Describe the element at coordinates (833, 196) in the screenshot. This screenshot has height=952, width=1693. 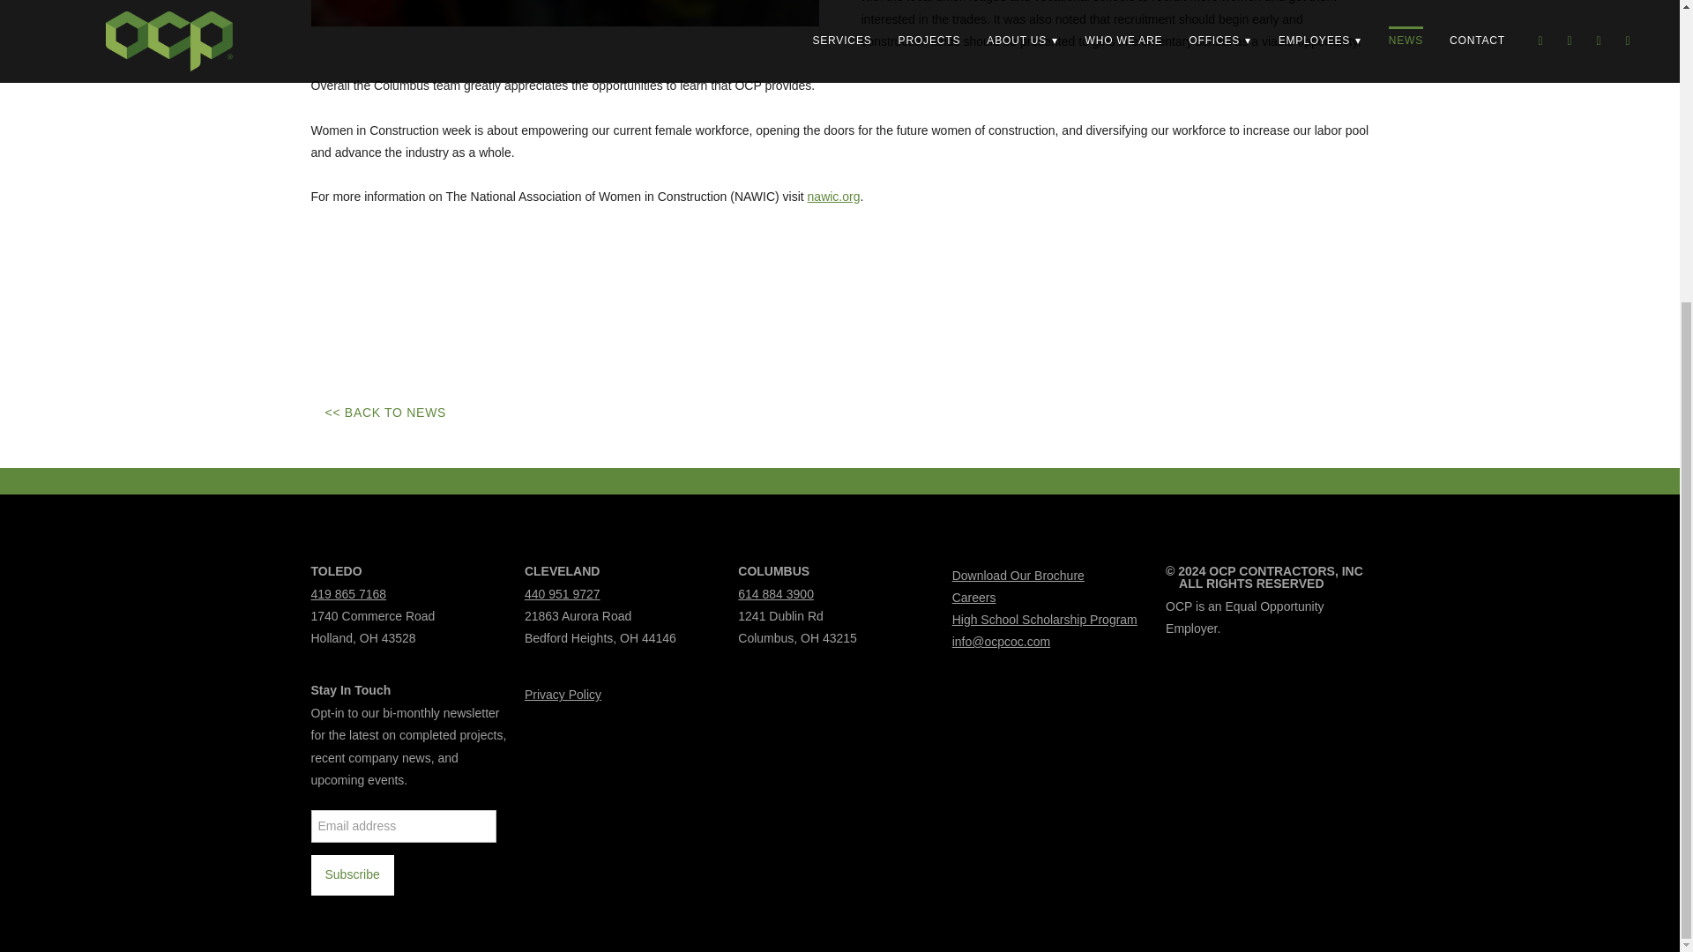
I see `nawic.org` at that location.